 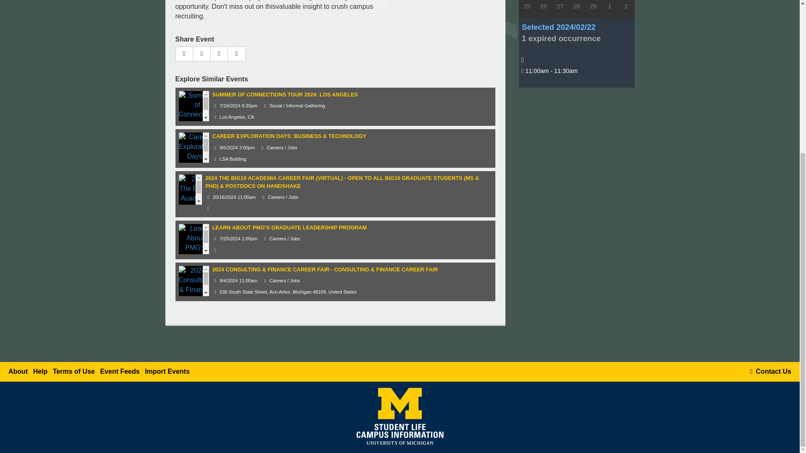 I want to click on E-mail this event, so click(x=184, y=54).